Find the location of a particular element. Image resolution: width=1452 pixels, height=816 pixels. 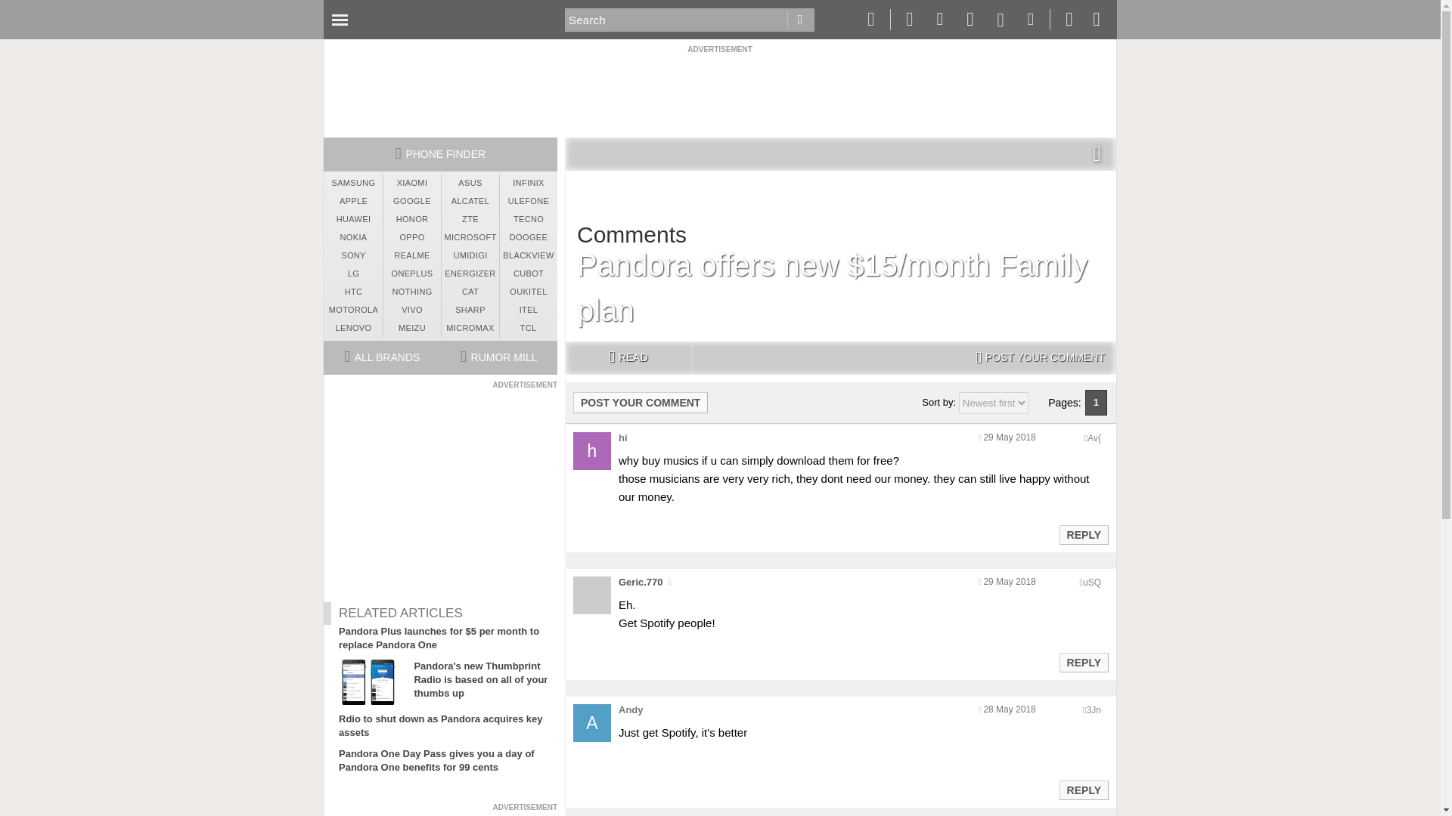

REPLY is located at coordinates (1083, 662).